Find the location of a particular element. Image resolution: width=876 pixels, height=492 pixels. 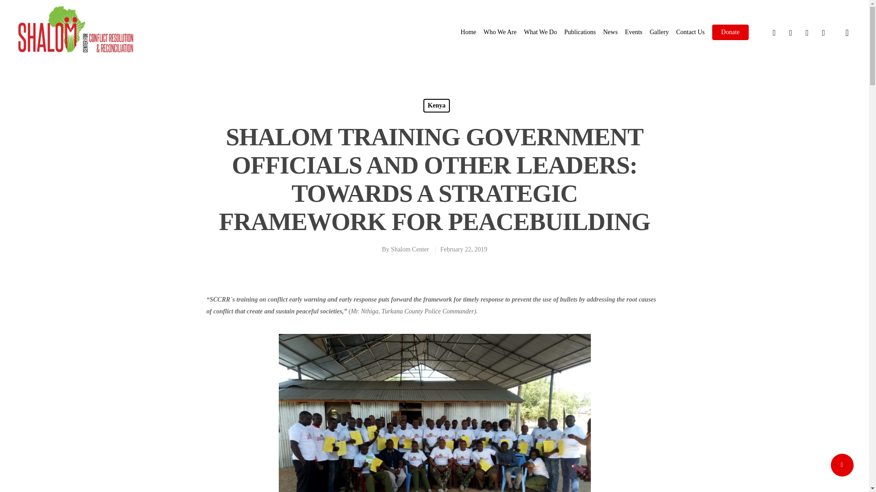

Donate is located at coordinates (730, 32).